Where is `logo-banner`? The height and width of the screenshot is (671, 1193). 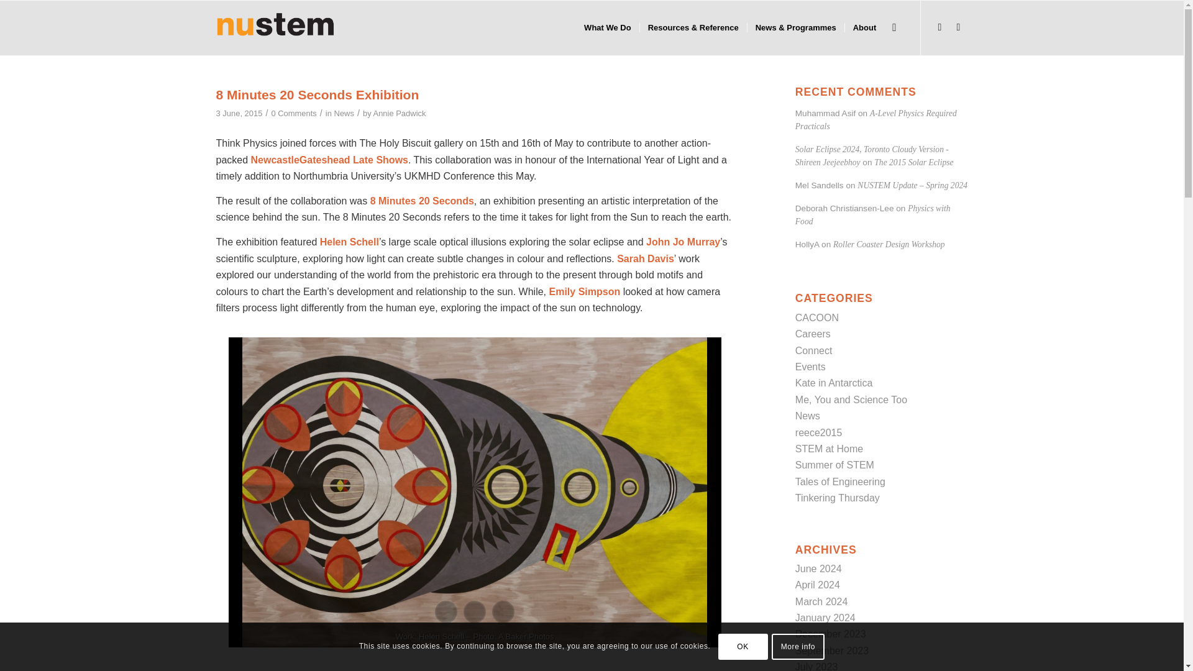 logo-banner is located at coordinates (275, 27).